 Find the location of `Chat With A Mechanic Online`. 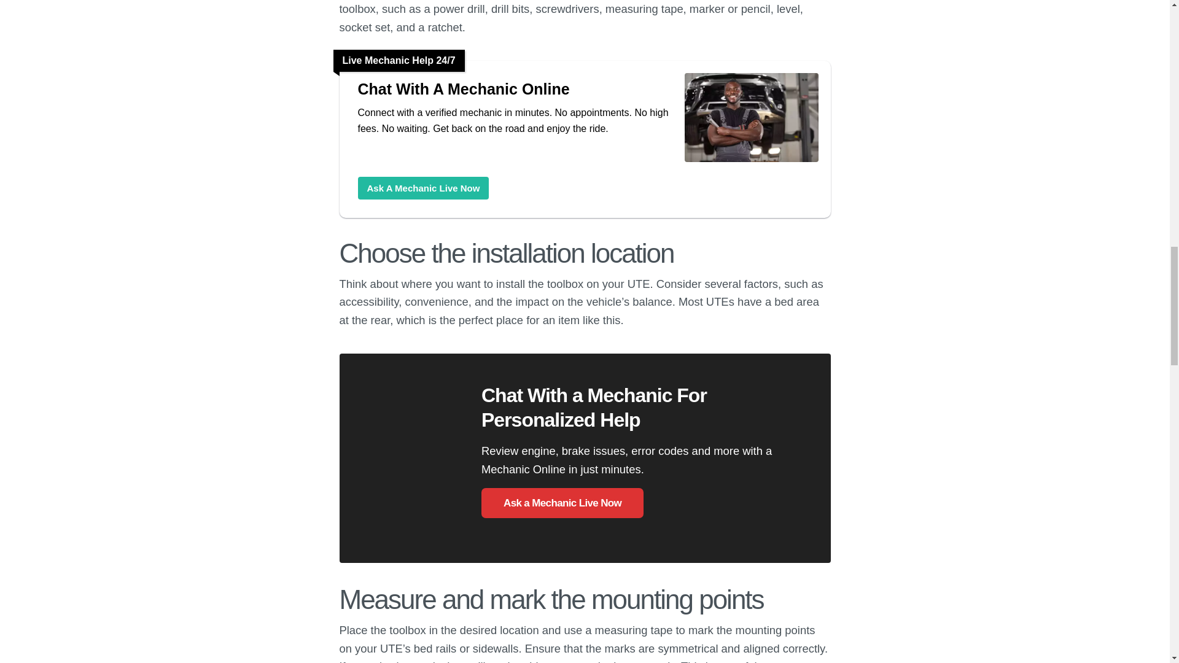

Chat With A Mechanic Online is located at coordinates (515, 88).